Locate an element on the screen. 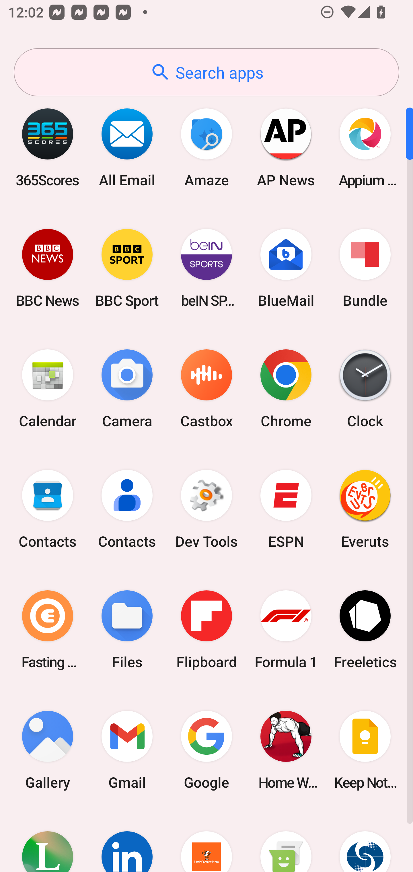 The height and width of the screenshot is (872, 413). ESPN is located at coordinates (286, 509).